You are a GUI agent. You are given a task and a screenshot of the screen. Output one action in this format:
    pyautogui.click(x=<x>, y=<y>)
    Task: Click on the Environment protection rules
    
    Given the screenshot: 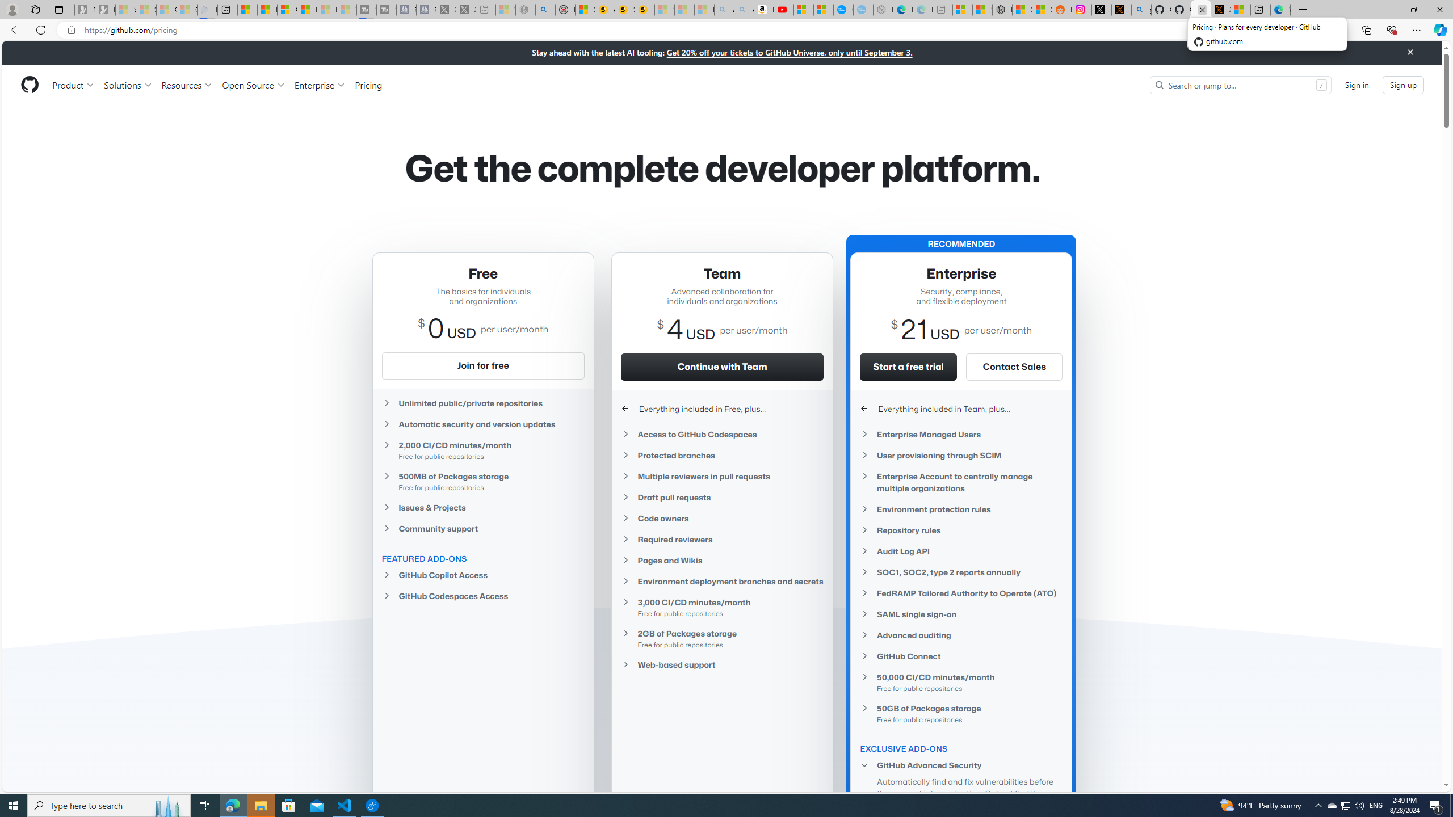 What is the action you would take?
    pyautogui.click(x=961, y=509)
    